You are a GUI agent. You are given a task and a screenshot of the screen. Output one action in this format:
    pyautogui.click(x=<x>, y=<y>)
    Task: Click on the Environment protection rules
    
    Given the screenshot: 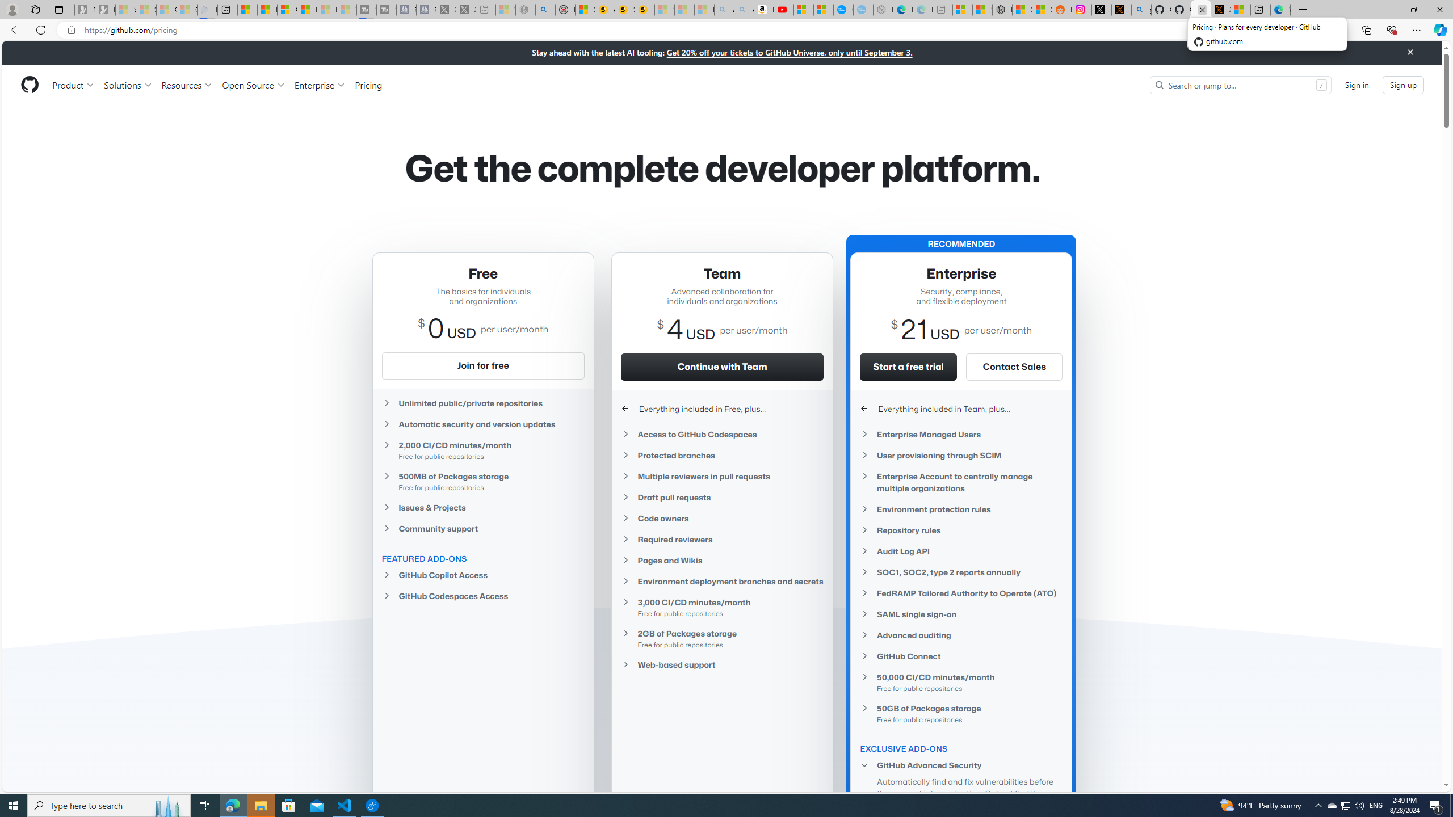 What is the action you would take?
    pyautogui.click(x=961, y=509)
    